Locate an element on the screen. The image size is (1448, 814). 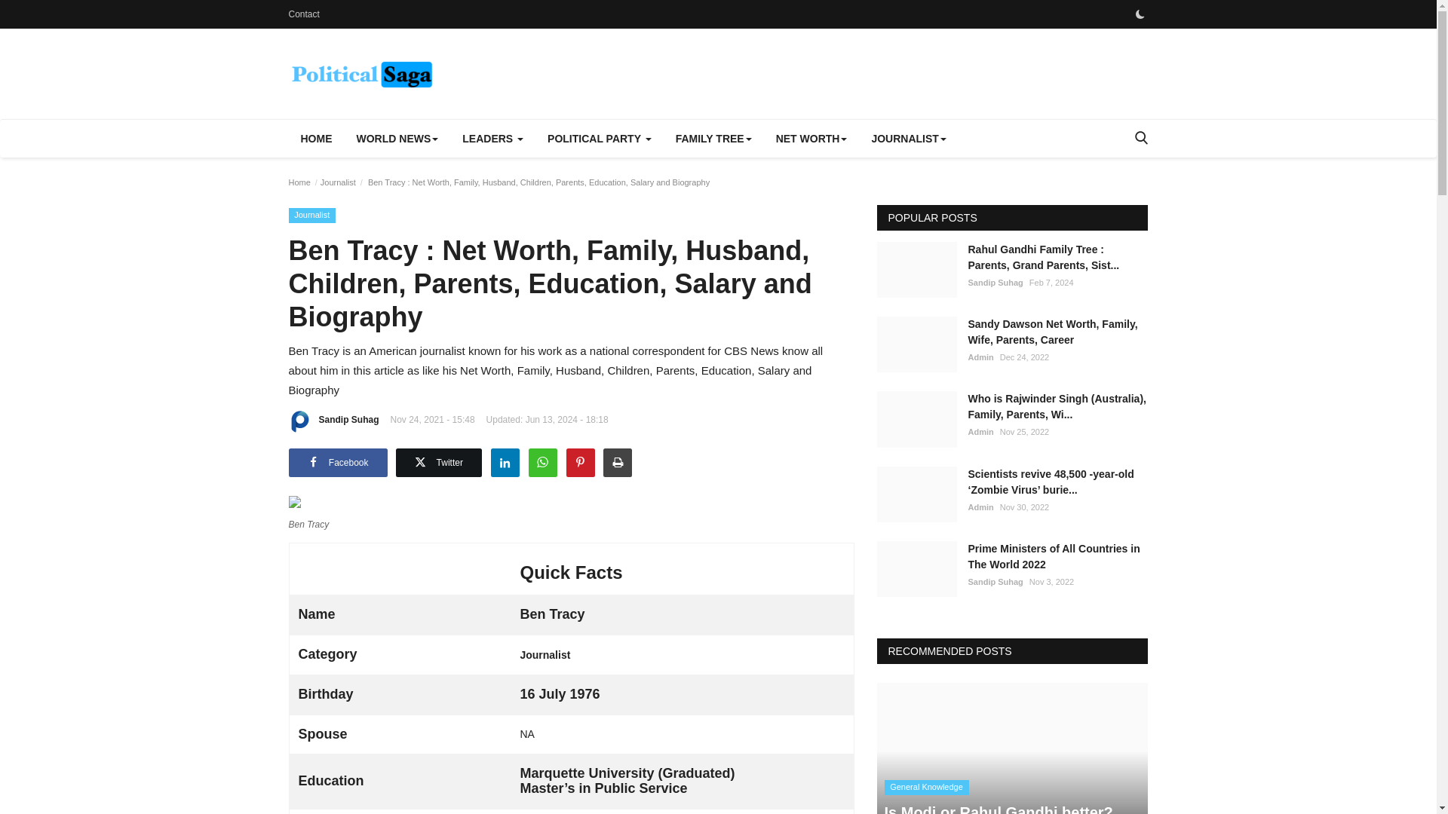
HOME is located at coordinates (316, 139).